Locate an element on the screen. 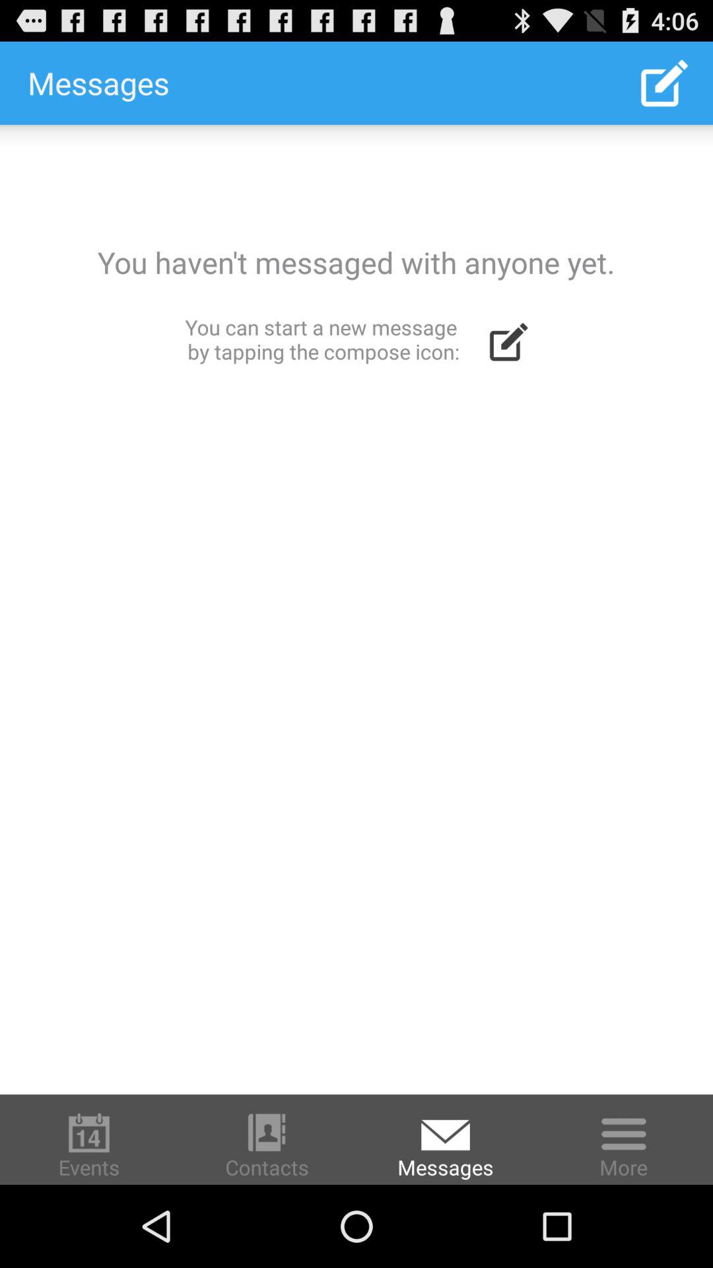  turn off icon at the center is located at coordinates (356, 609).